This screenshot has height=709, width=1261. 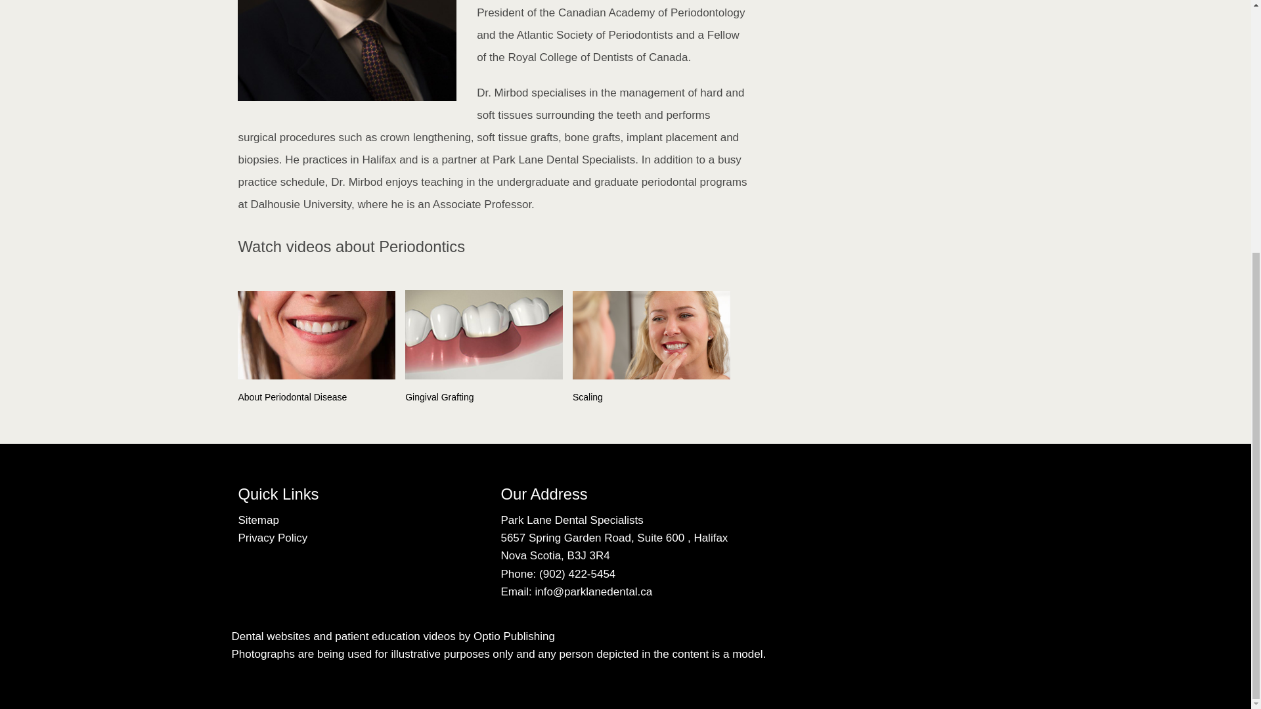 What do you see at coordinates (320, 348) in the screenshot?
I see `About Periodontal Disease` at bounding box center [320, 348].